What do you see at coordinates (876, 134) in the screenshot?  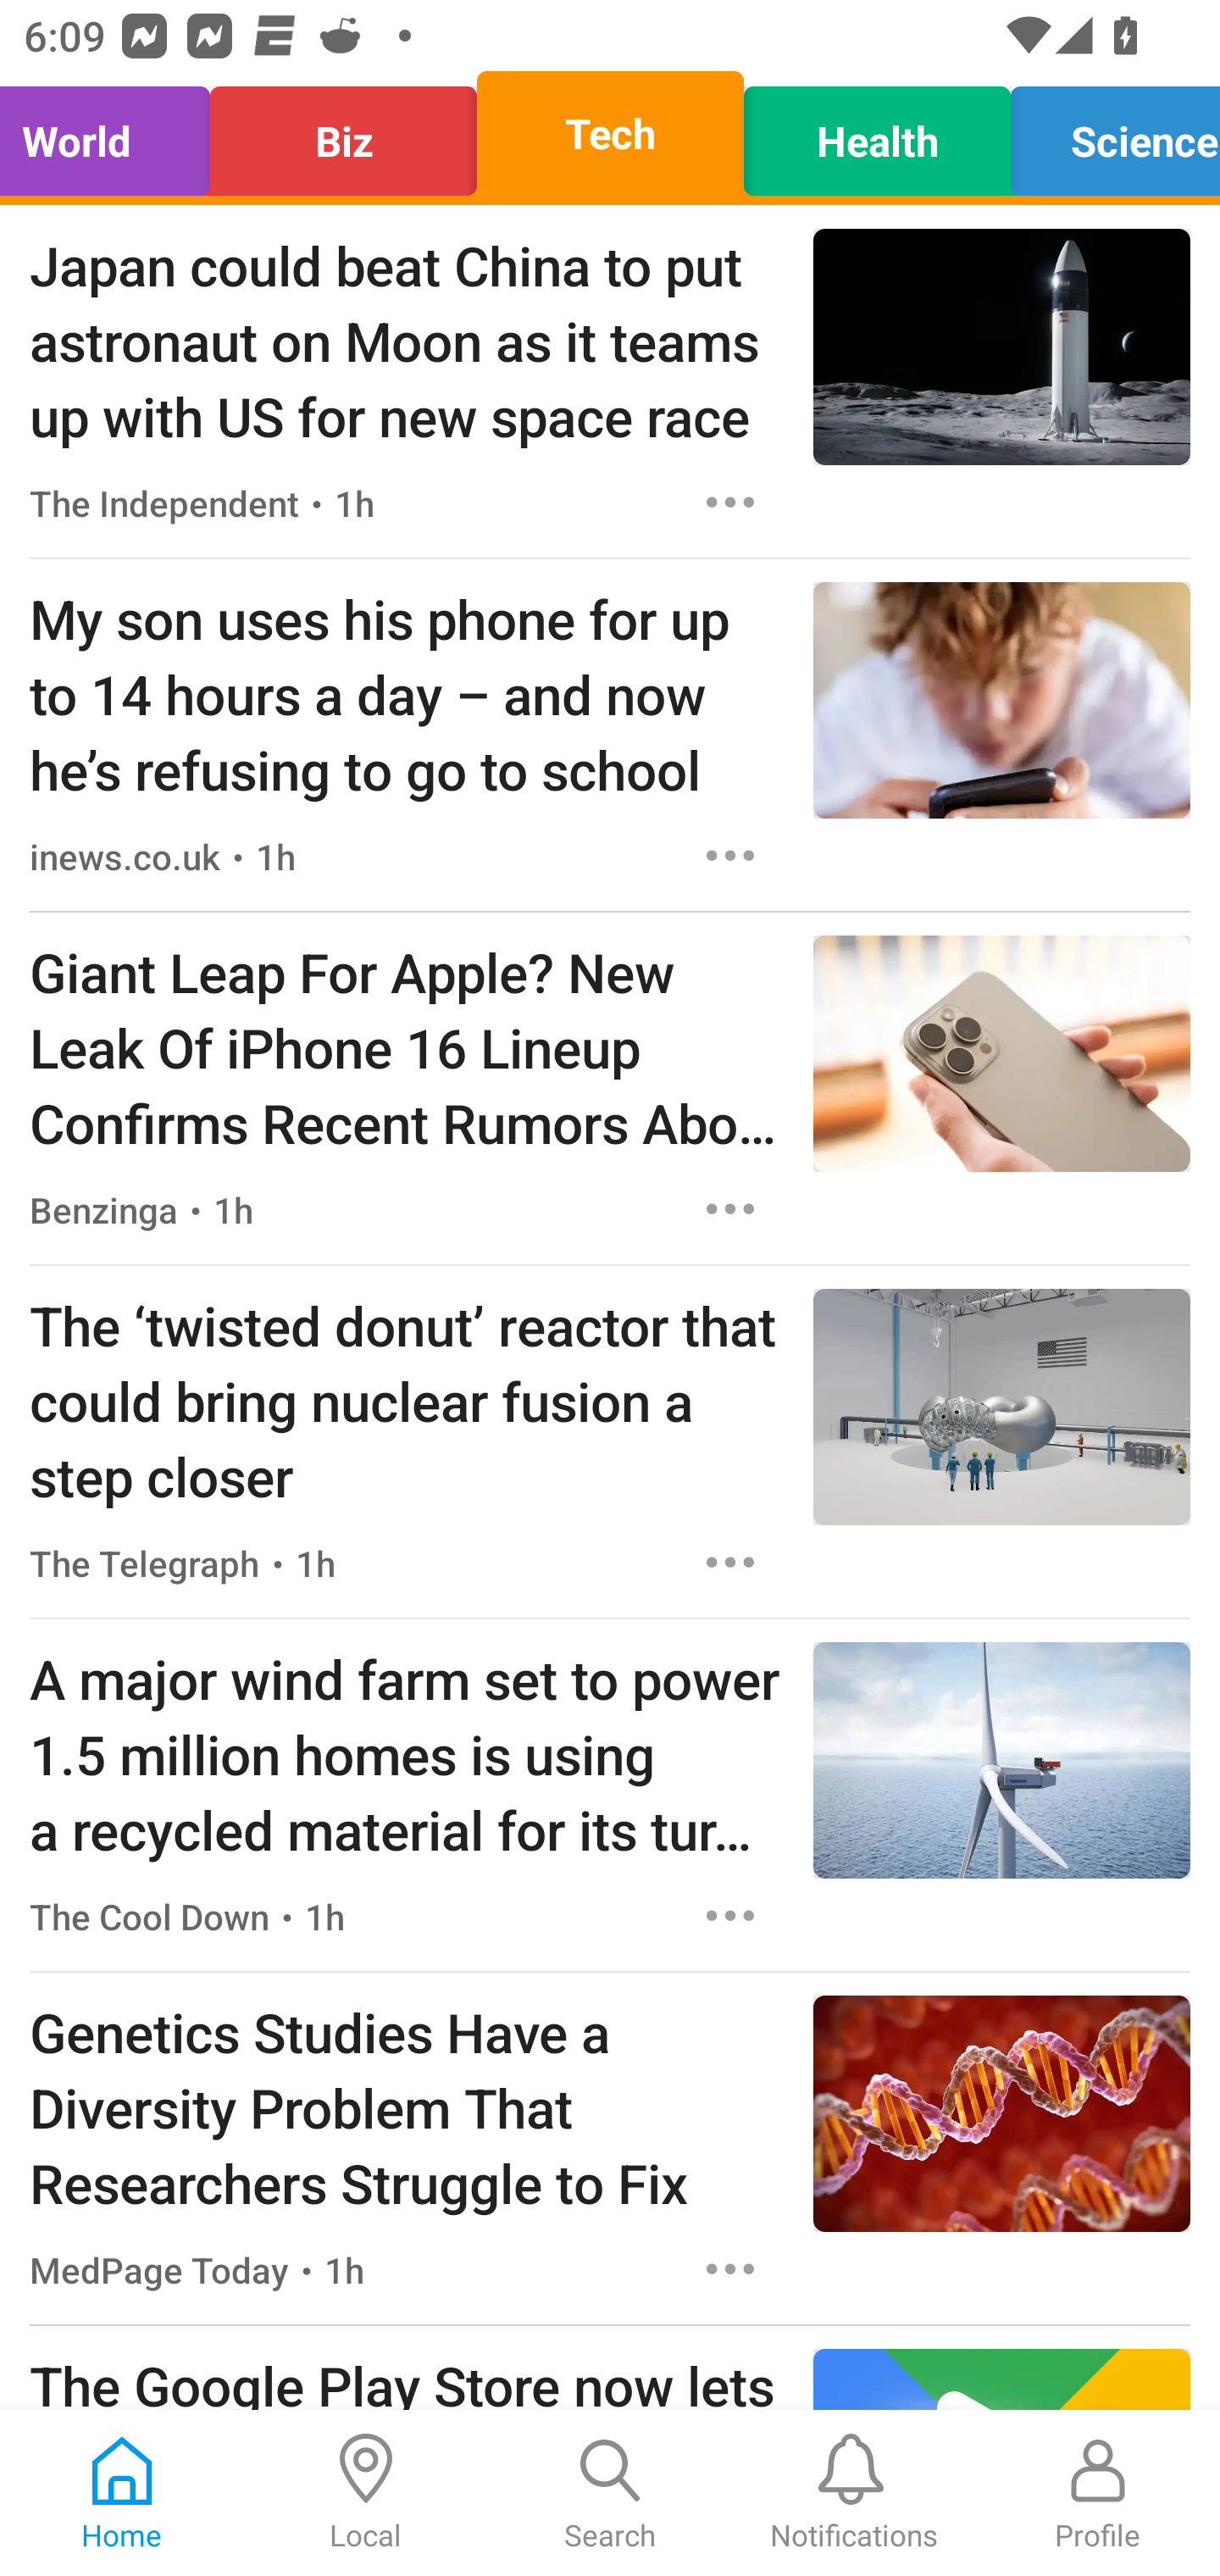 I see `Health` at bounding box center [876, 134].